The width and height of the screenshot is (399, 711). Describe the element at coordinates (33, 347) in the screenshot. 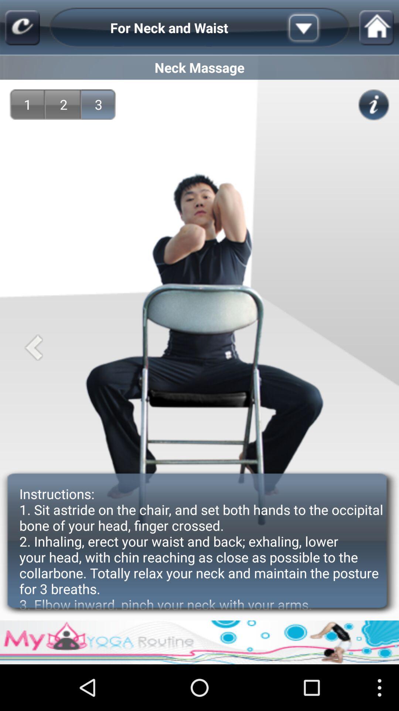

I see `choose the icon below 1 app` at that location.